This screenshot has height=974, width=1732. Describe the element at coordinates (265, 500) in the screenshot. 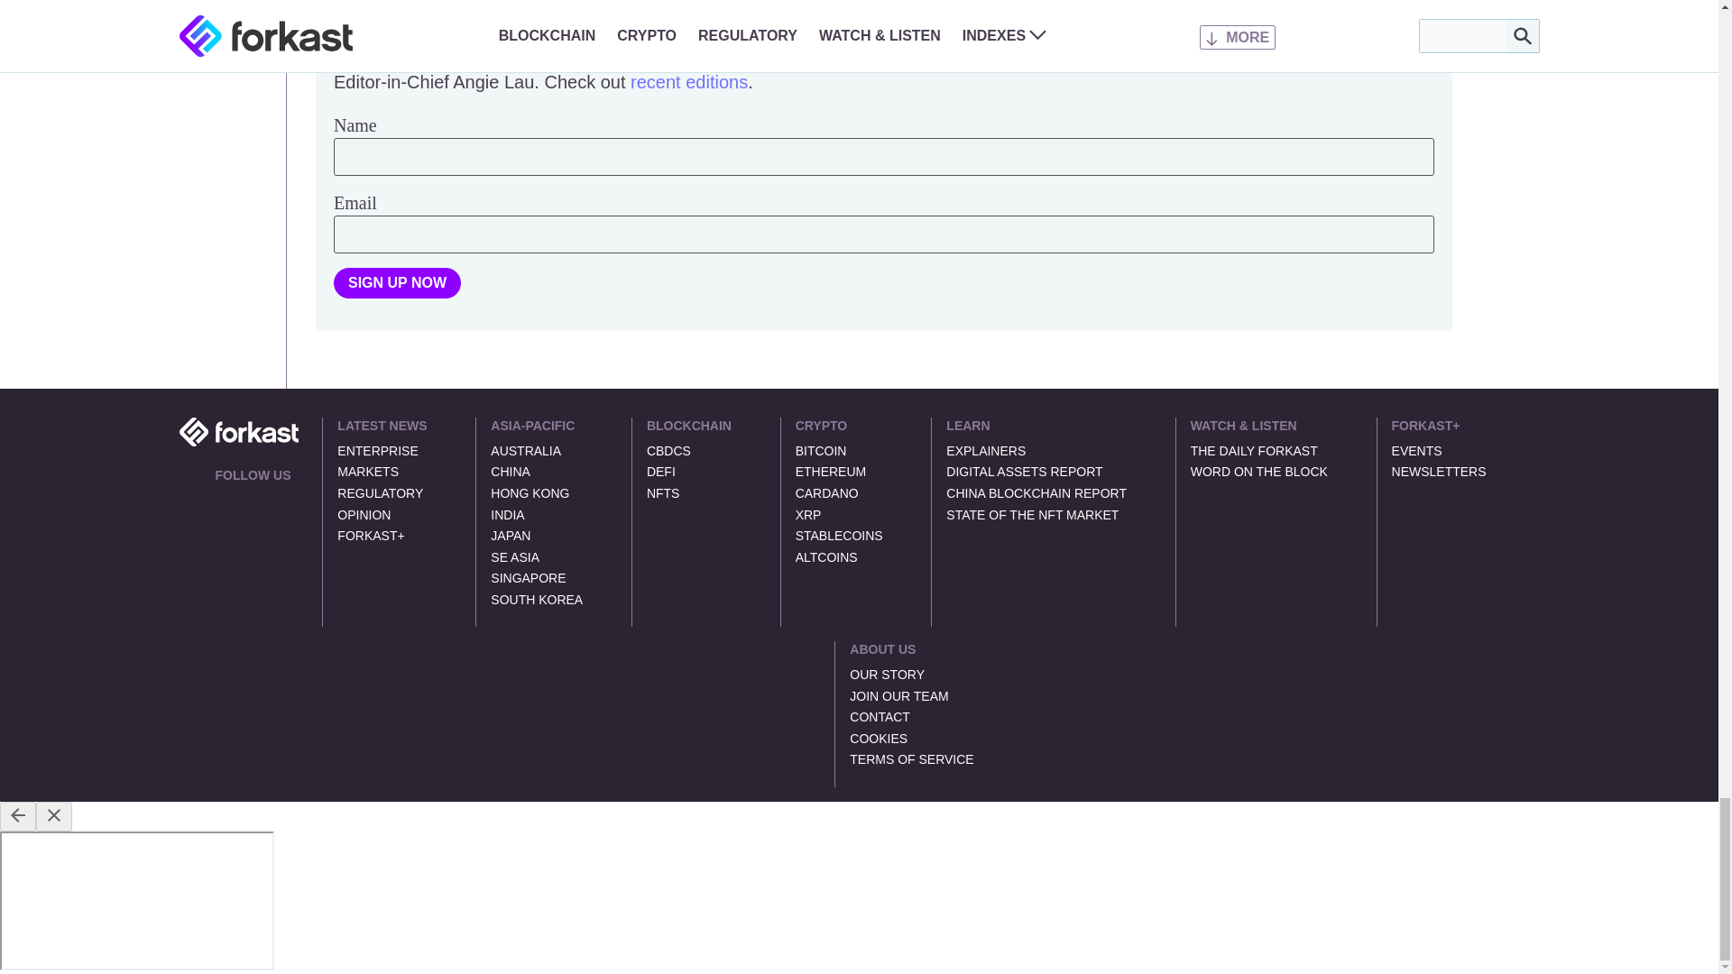

I see `Forkast's profile on Facebook` at that location.